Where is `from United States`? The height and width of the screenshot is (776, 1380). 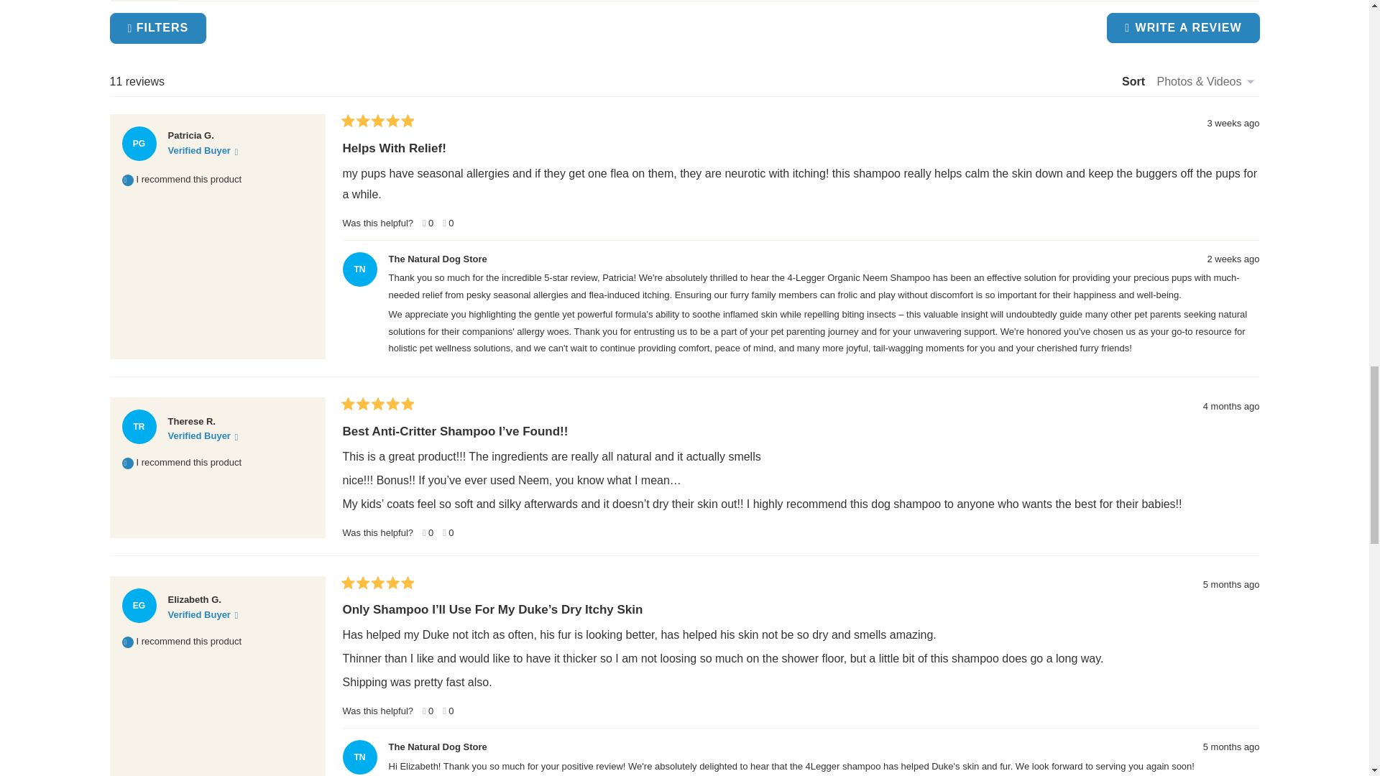
from United States is located at coordinates (232, 593).